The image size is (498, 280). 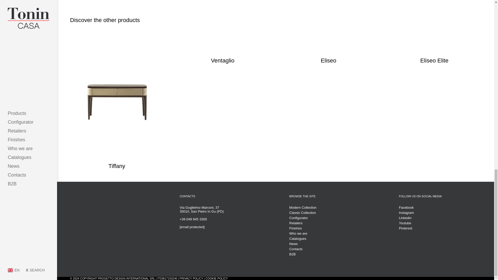 What do you see at coordinates (330, 223) in the screenshot?
I see `Retailers` at bounding box center [330, 223].